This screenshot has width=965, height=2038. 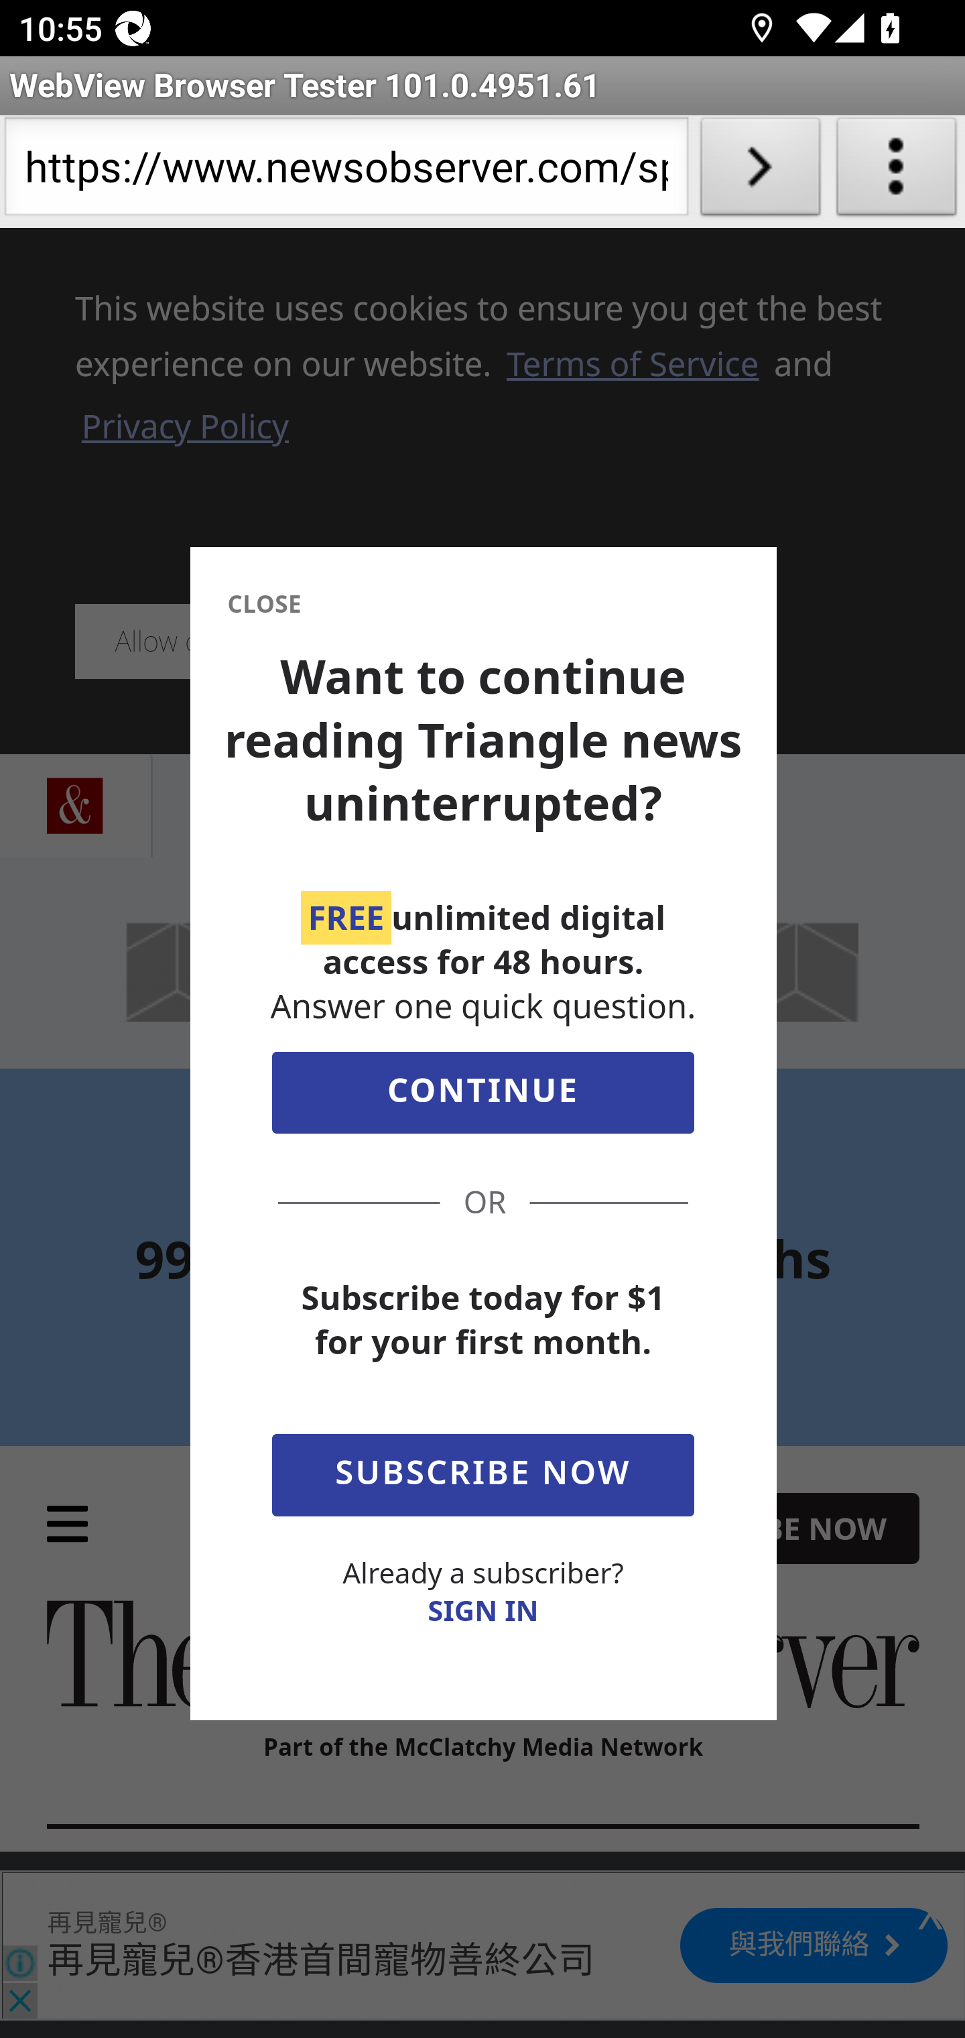 I want to click on SIGN IN, so click(x=482, y=1611).